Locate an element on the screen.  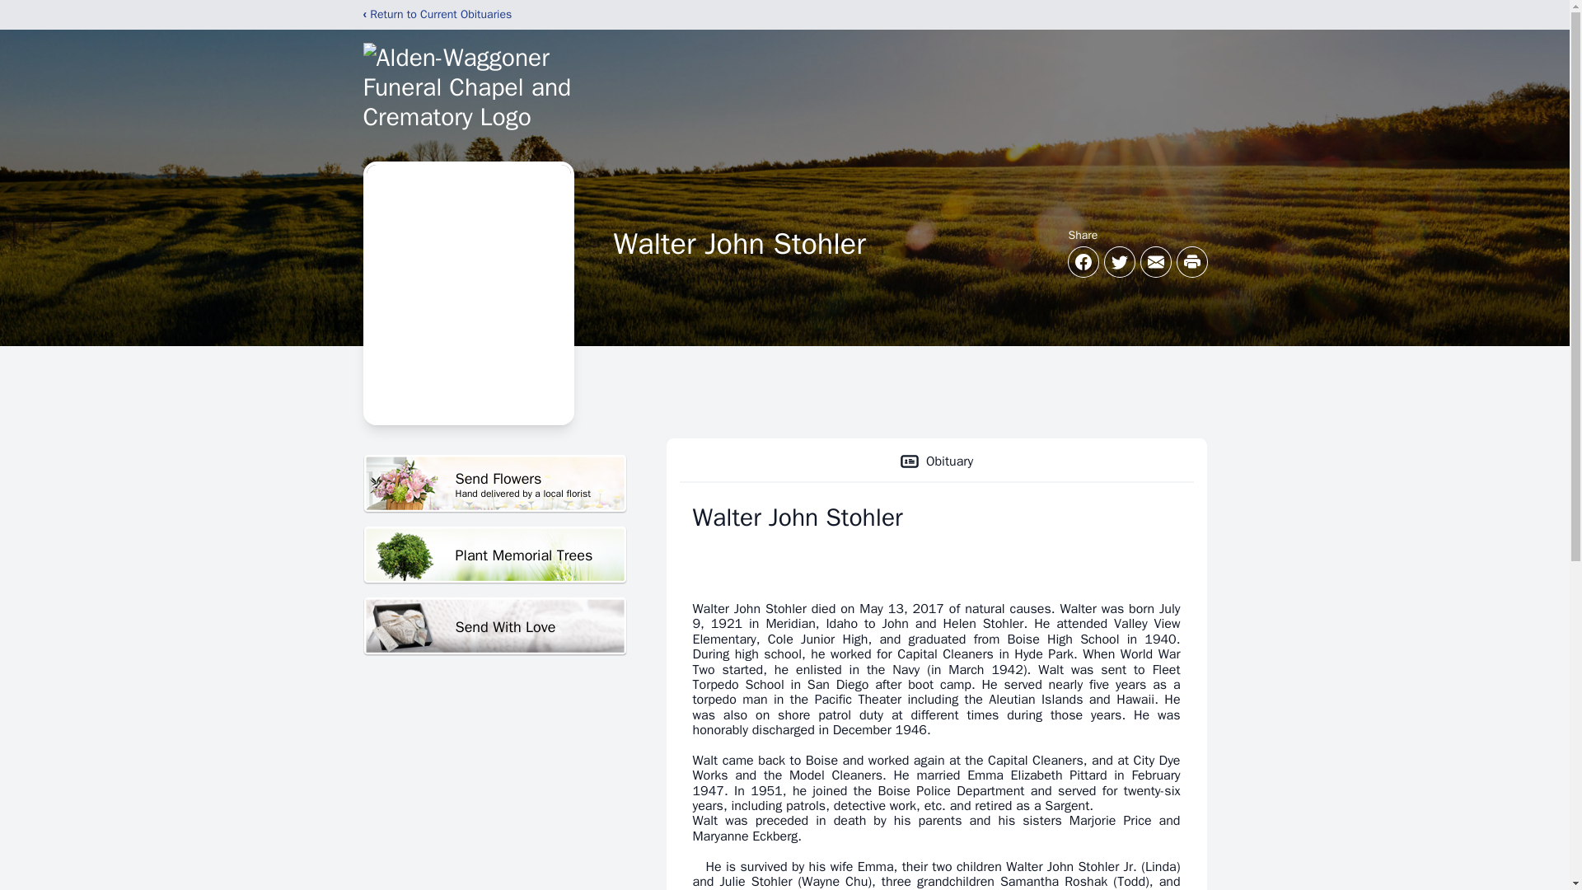
Plant Memorial Trees is located at coordinates (494, 555).